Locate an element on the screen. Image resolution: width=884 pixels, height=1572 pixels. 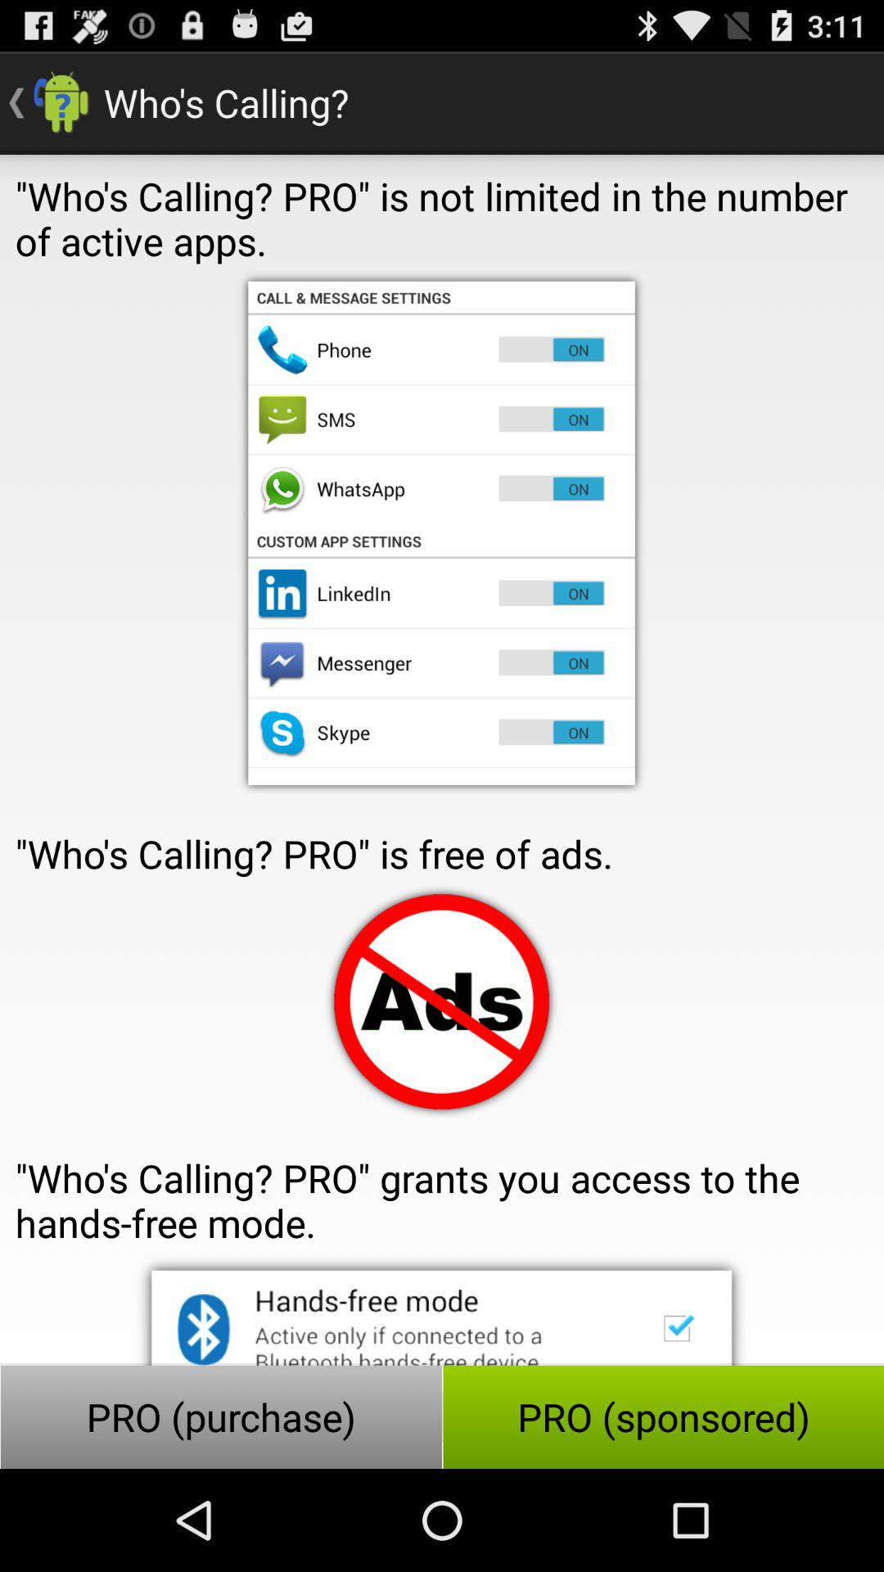
click the pro (sponsored) is located at coordinates (663, 1416).